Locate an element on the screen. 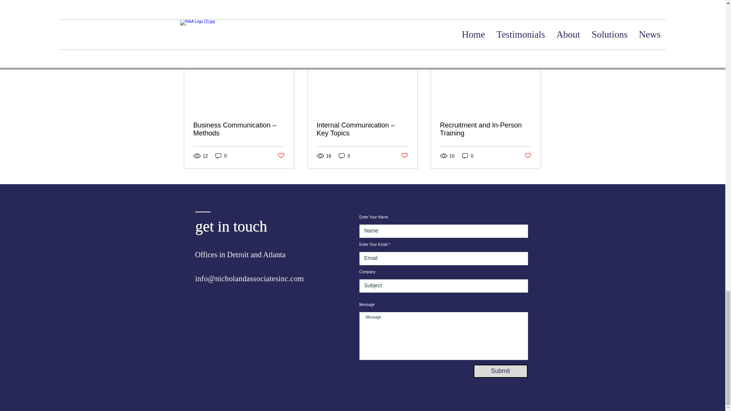 The image size is (731, 411). Post not marked as liked is located at coordinates (280, 156).